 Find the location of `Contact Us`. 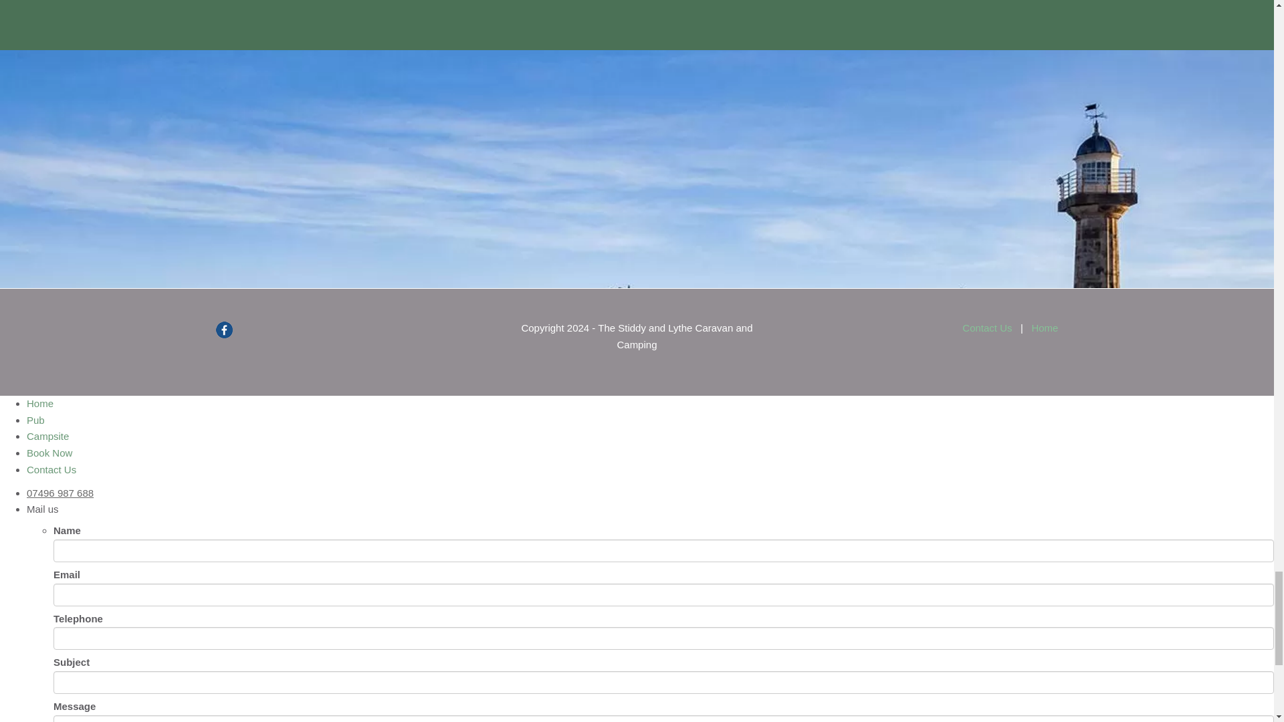

Contact Us is located at coordinates (51, 469).